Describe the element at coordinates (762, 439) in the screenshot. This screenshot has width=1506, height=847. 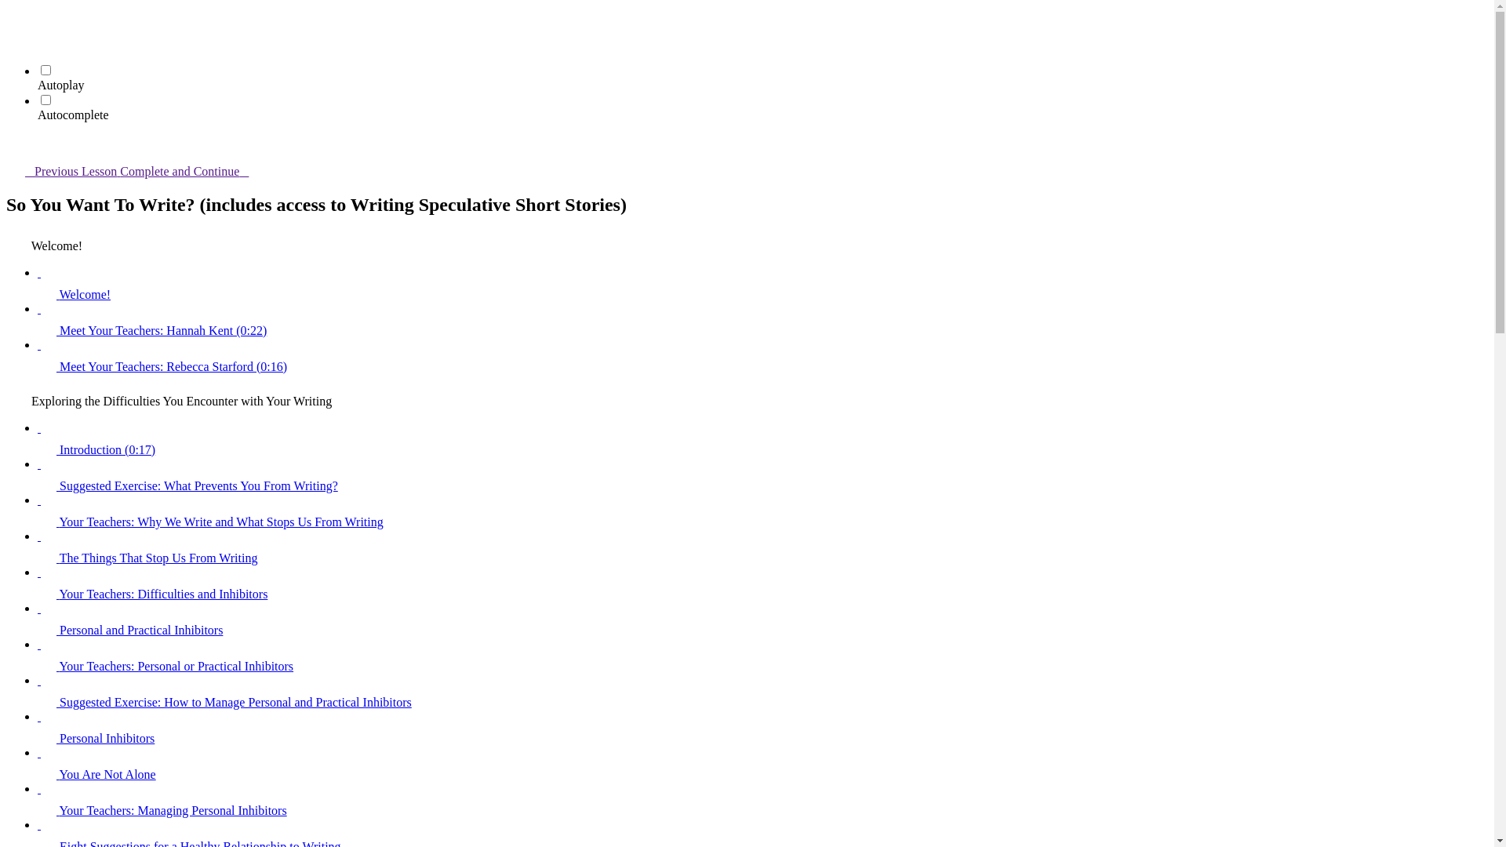
I see `  Introduction (0:17)` at that location.